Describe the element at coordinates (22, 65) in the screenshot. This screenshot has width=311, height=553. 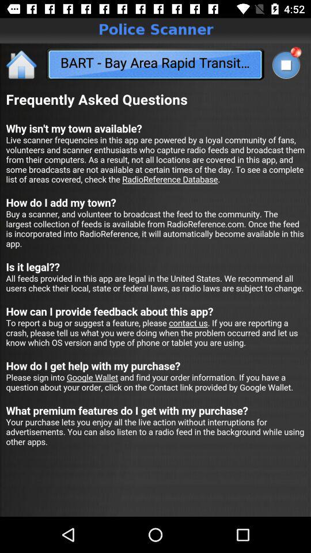
I see `go to previous` at that location.